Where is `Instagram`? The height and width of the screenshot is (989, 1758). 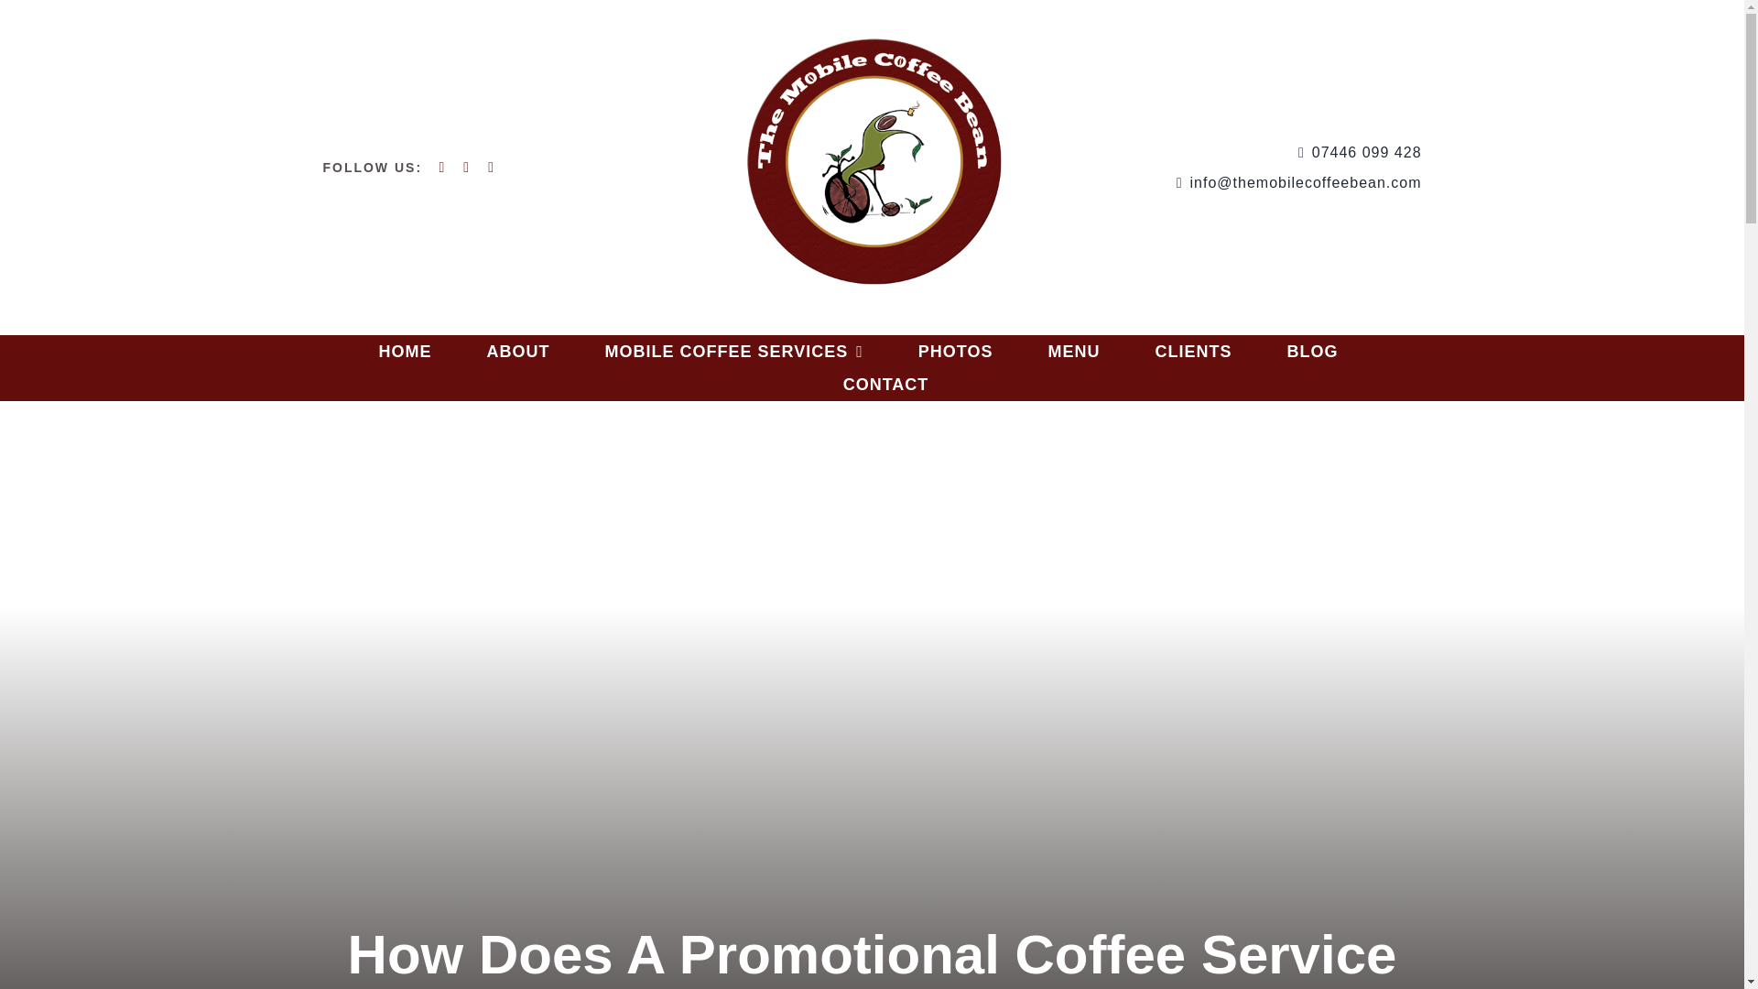 Instagram is located at coordinates (441, 167).